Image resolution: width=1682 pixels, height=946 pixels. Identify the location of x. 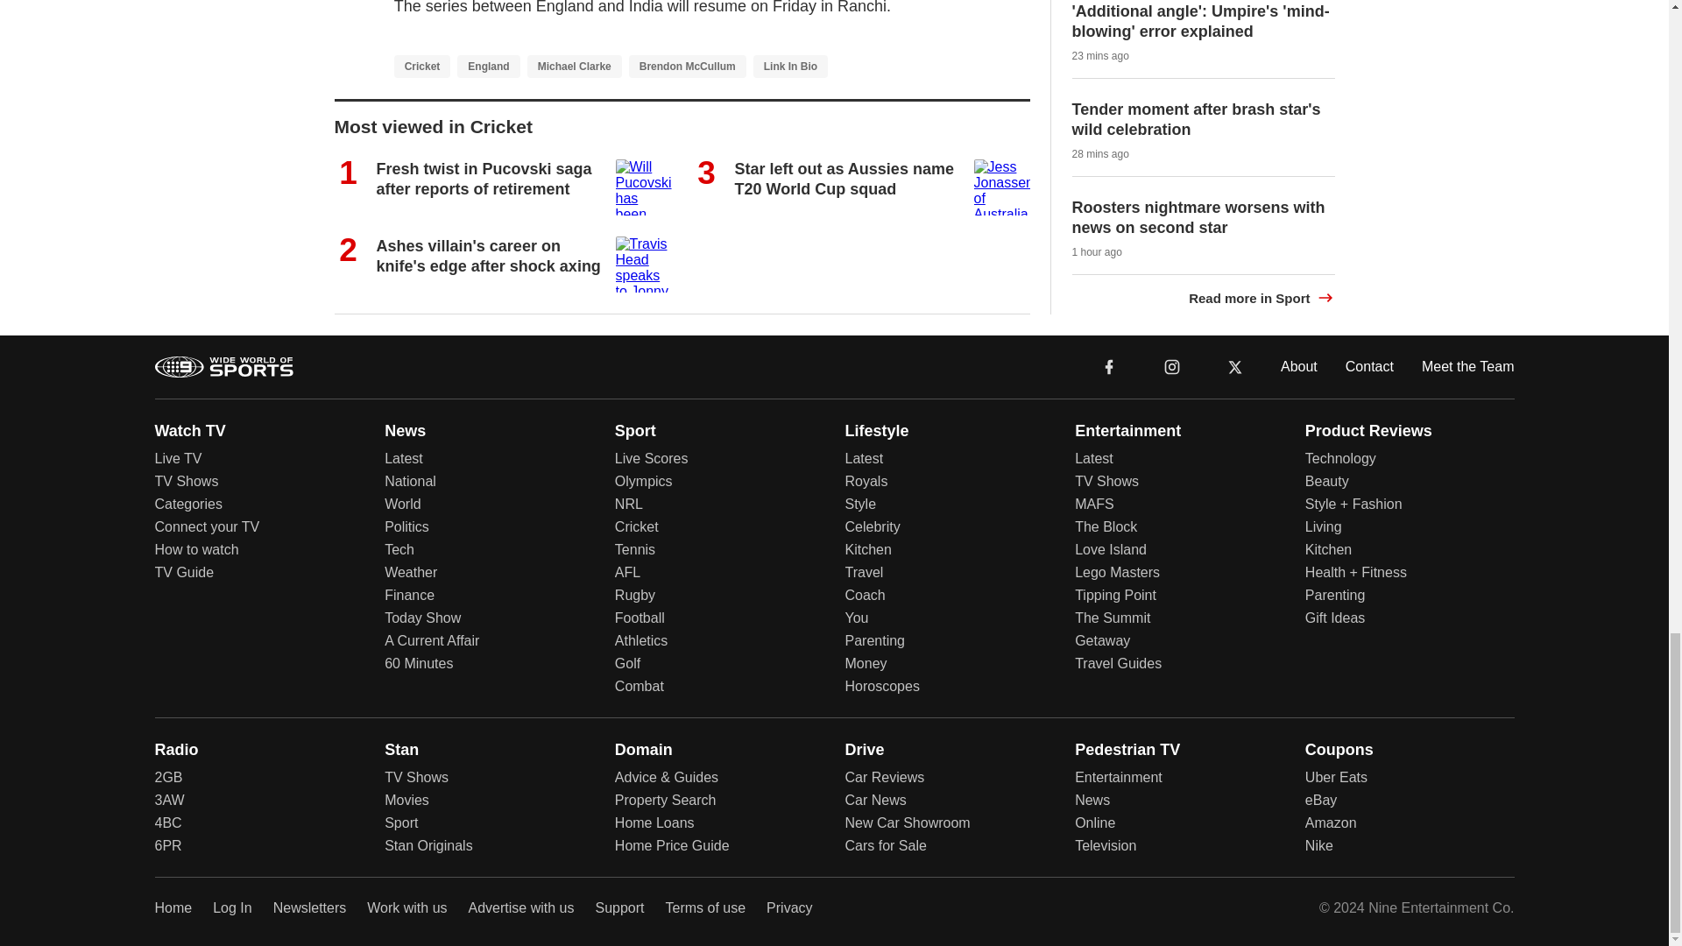
(1235, 366).